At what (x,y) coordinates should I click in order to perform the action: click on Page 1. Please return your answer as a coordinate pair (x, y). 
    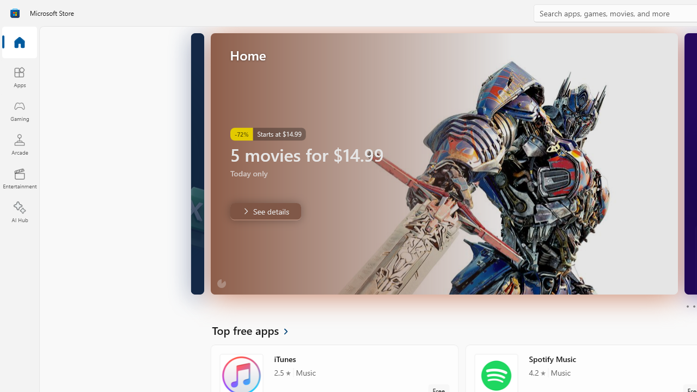
    Looking at the image, I should click on (687, 306).